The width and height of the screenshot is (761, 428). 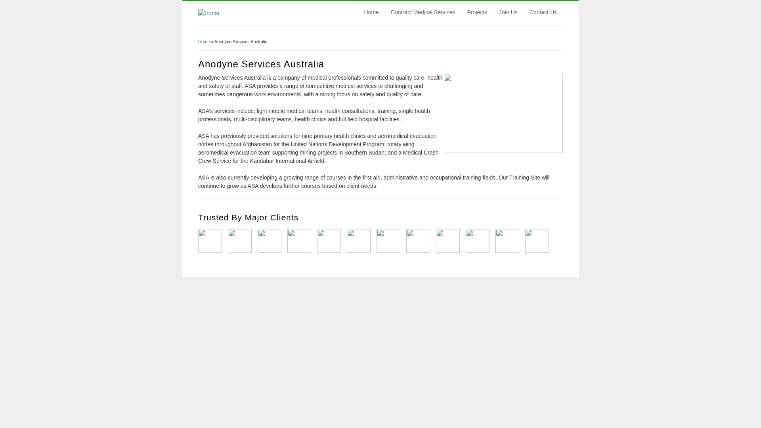 What do you see at coordinates (208, 13) in the screenshot?
I see `Home` at bounding box center [208, 13].